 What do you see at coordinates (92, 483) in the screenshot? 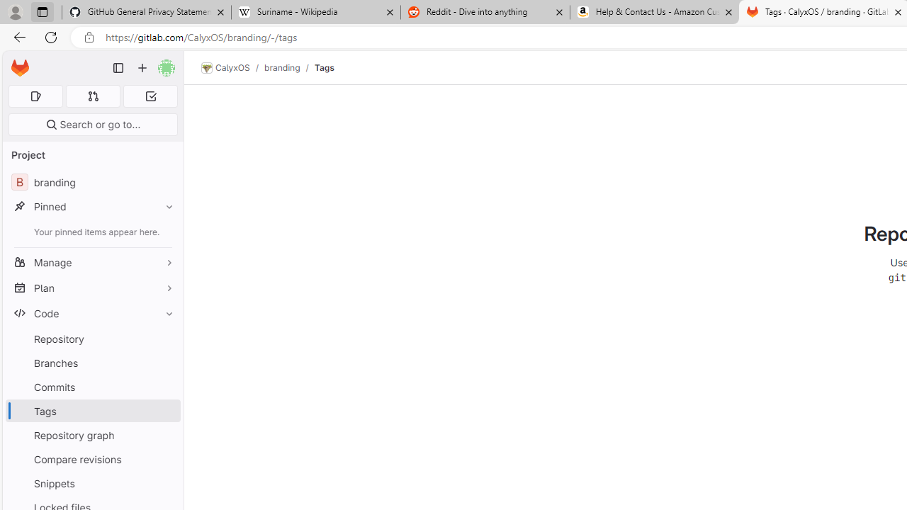
I see `Snippets` at bounding box center [92, 483].